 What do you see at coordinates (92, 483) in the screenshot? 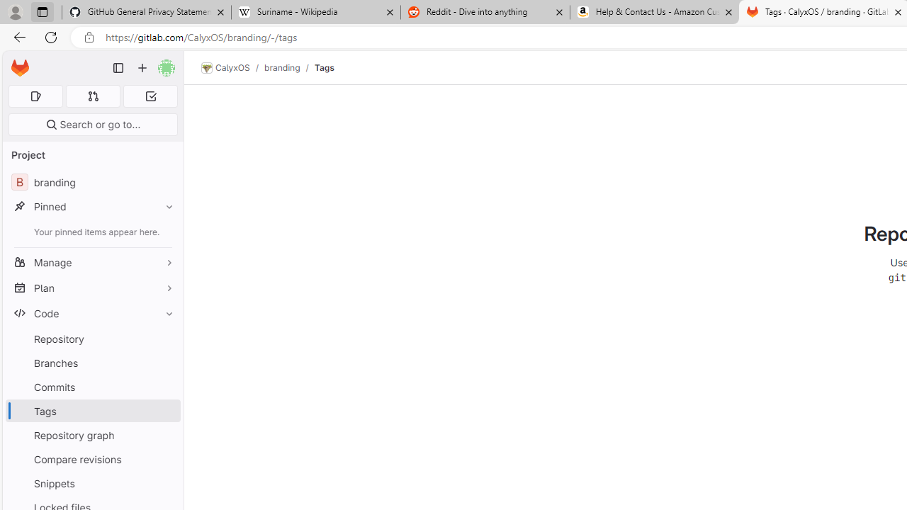
I see `Snippets` at bounding box center [92, 483].